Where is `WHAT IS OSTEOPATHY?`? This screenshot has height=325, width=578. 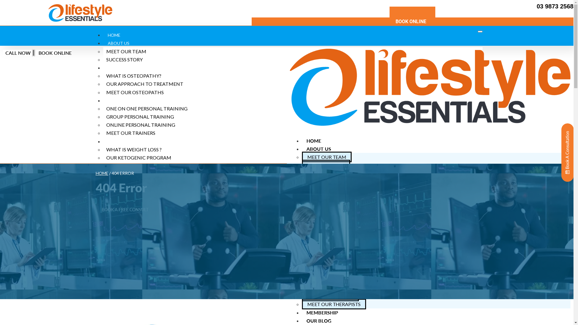
WHAT IS OSTEOPATHY? is located at coordinates (334, 182).